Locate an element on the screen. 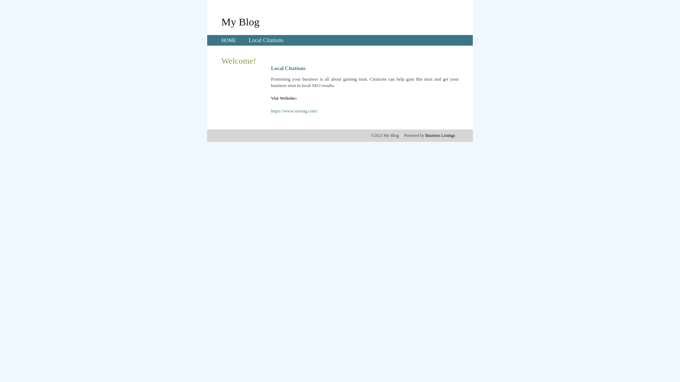  My Blog is located at coordinates (240, 22).